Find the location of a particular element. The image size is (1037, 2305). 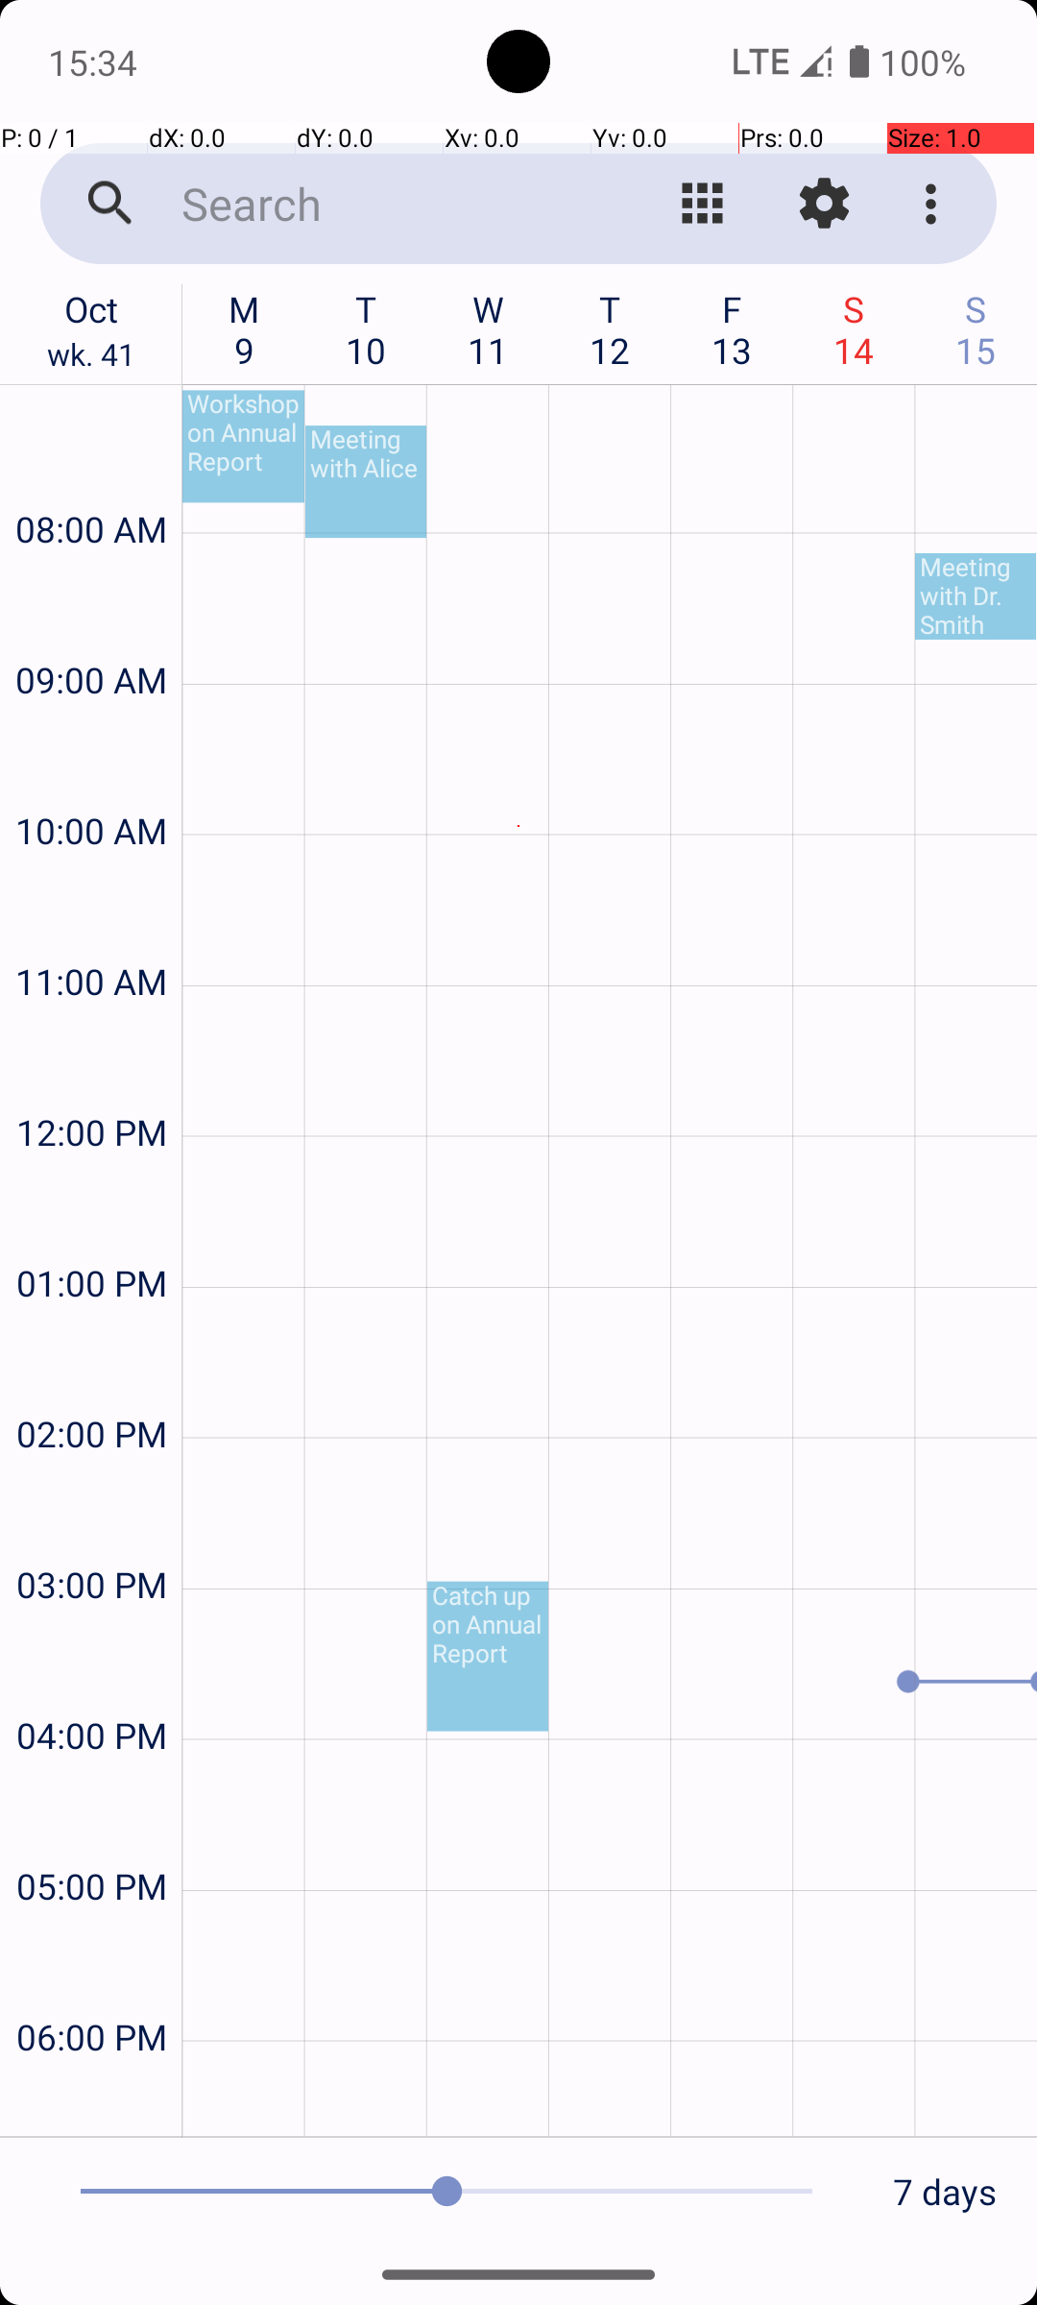

06:00 PM is located at coordinates (91, 1986).